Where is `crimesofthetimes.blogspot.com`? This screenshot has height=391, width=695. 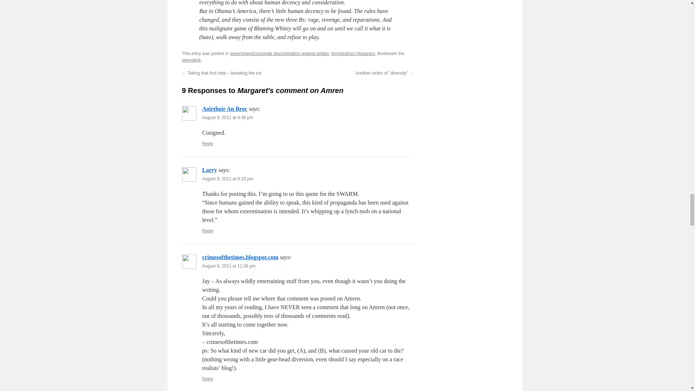 crimesofthetimes.blogspot.com is located at coordinates (240, 257).